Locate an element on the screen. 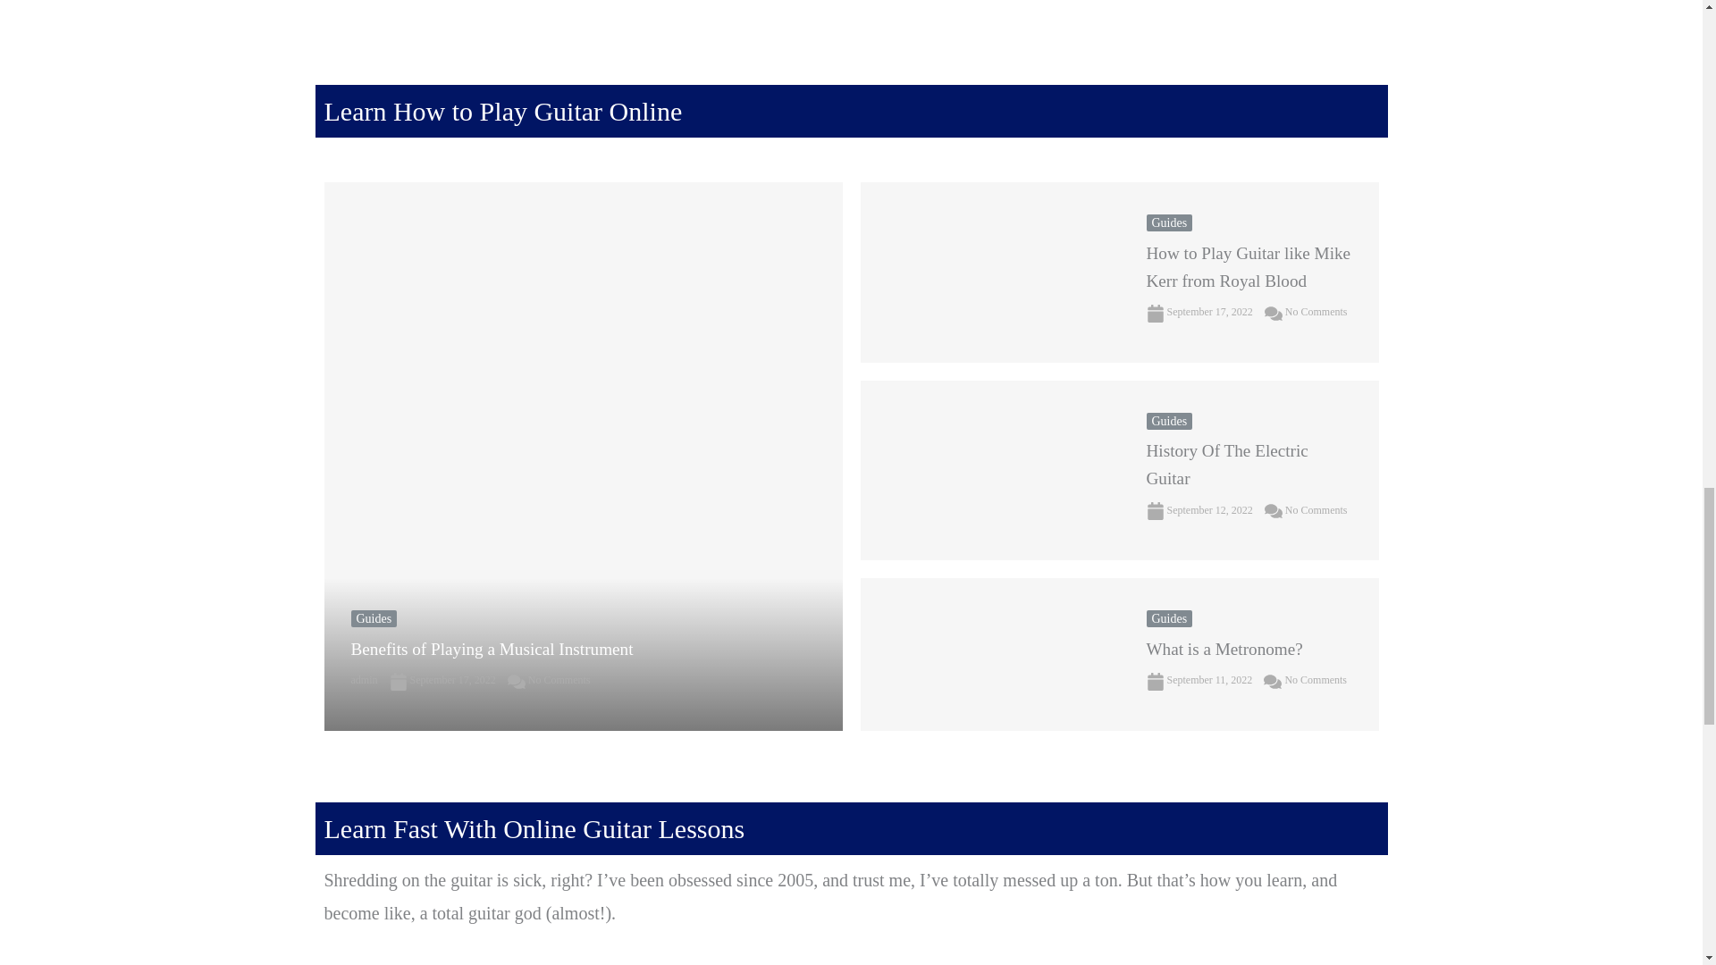 This screenshot has height=965, width=1716. How to Play Guitar like Mike Kerr from Royal Blood is located at coordinates (988, 272).